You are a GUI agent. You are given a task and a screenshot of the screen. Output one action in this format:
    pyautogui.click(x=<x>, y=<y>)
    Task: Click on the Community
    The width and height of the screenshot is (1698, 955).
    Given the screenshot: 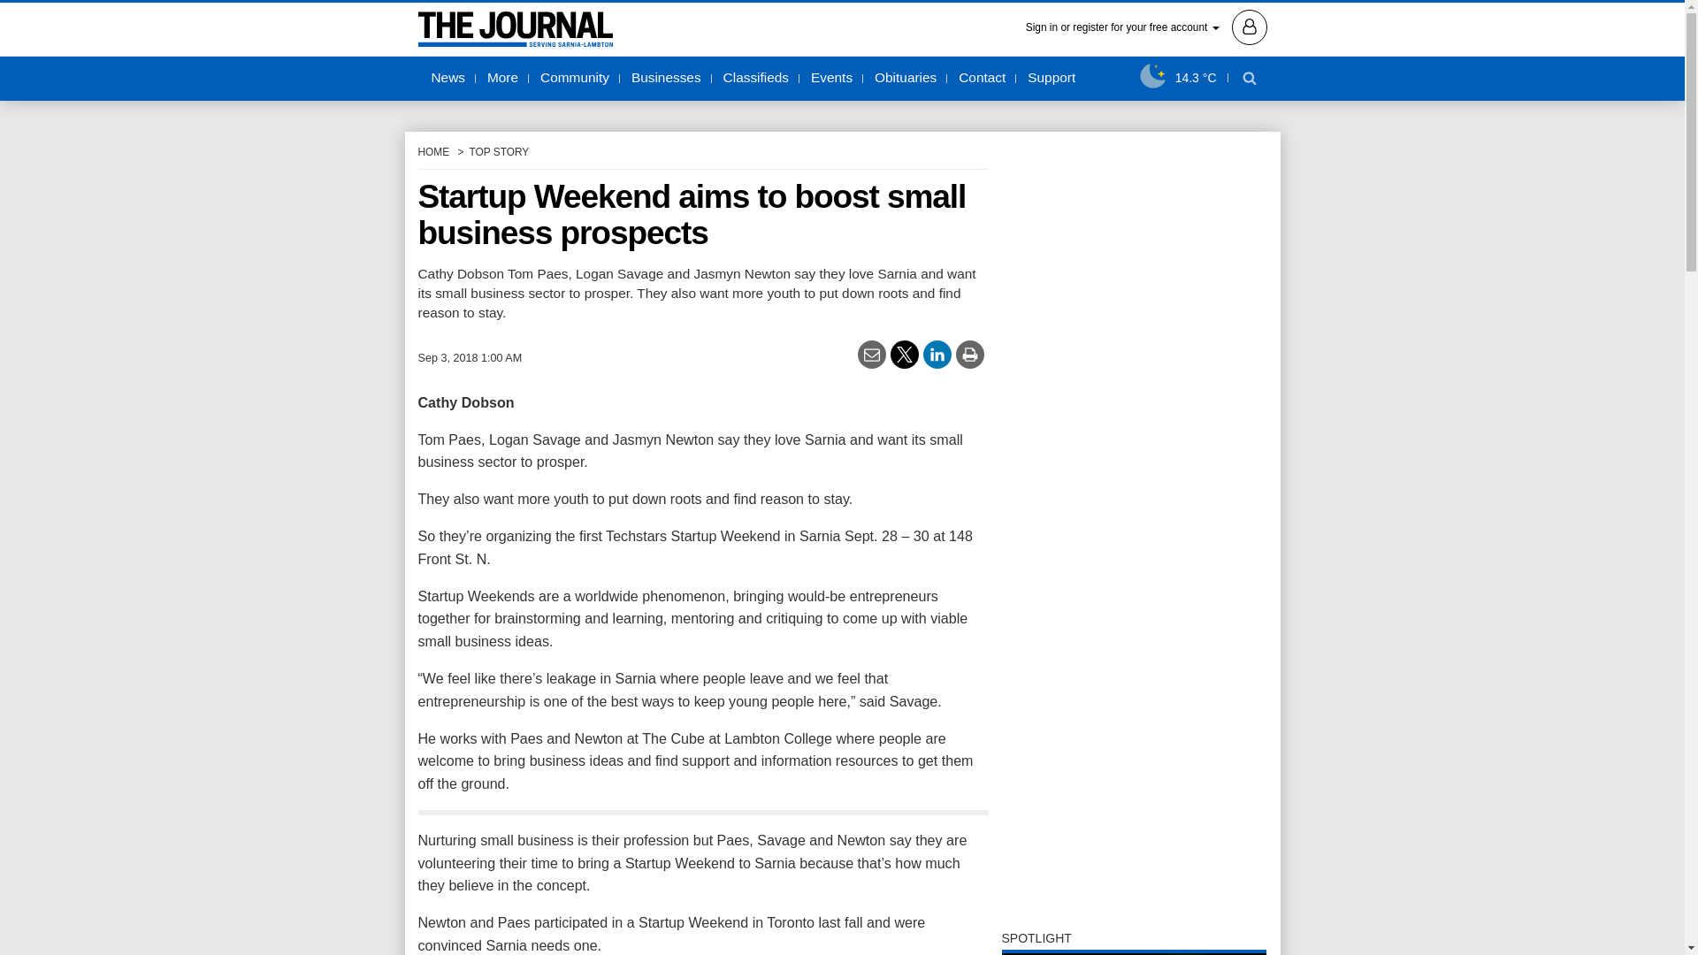 What is the action you would take?
    pyautogui.click(x=575, y=79)
    